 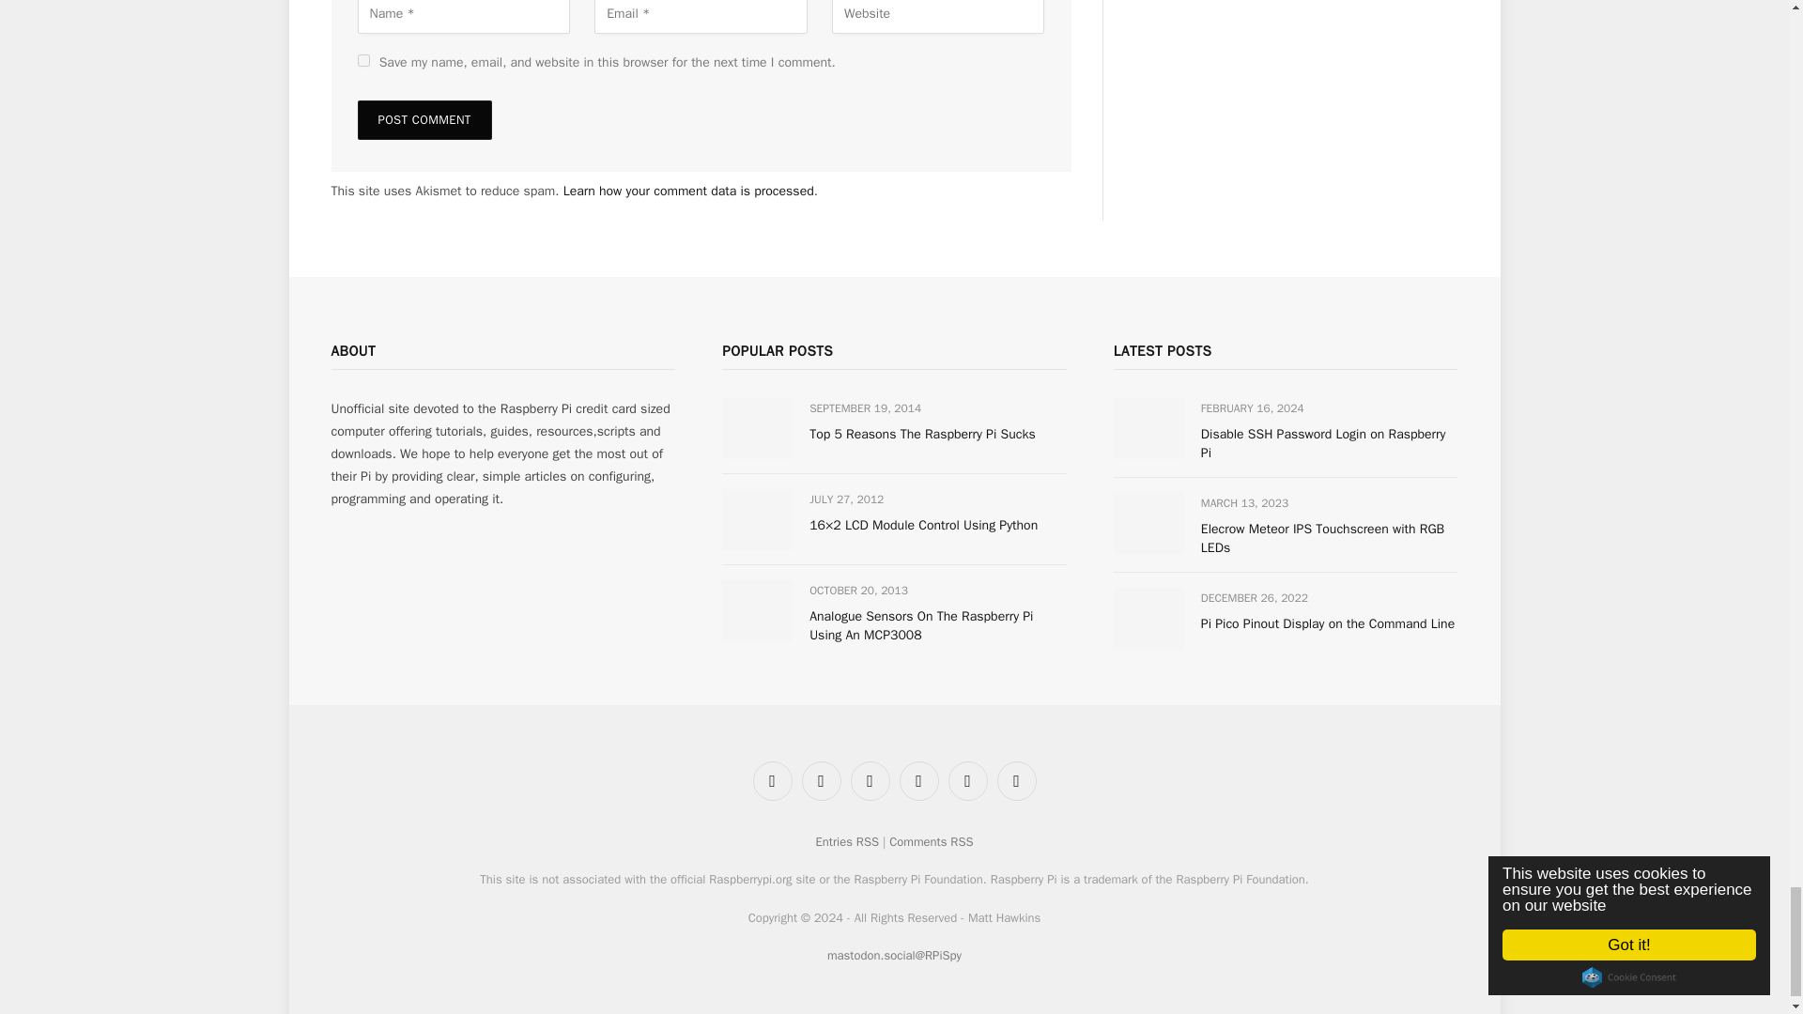 What do you see at coordinates (424, 120) in the screenshot?
I see `Post Comment` at bounding box center [424, 120].